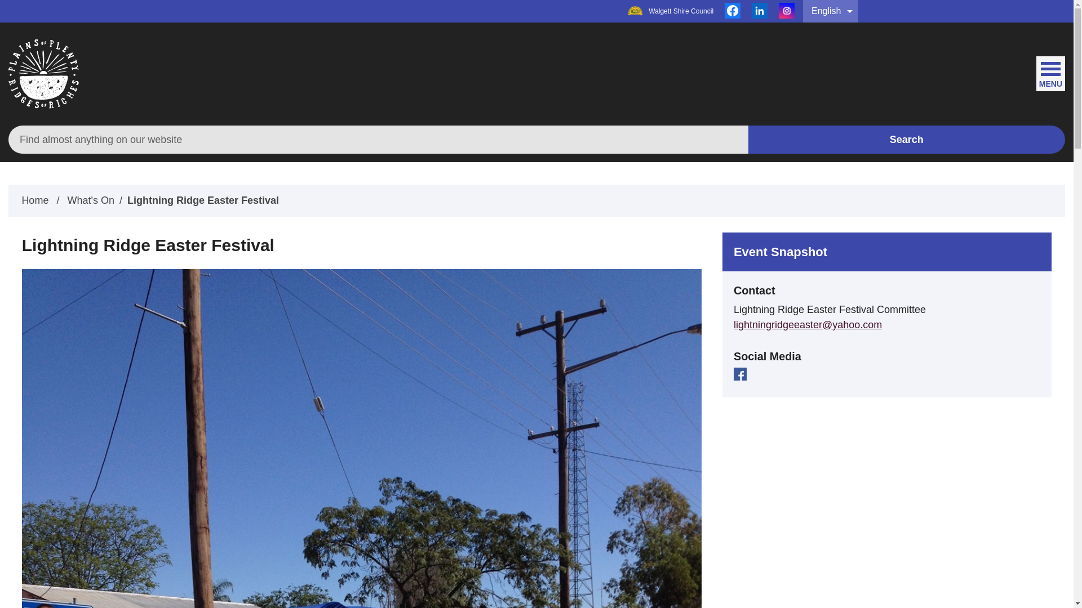  I want to click on Walgett Shire Council, so click(671, 11).